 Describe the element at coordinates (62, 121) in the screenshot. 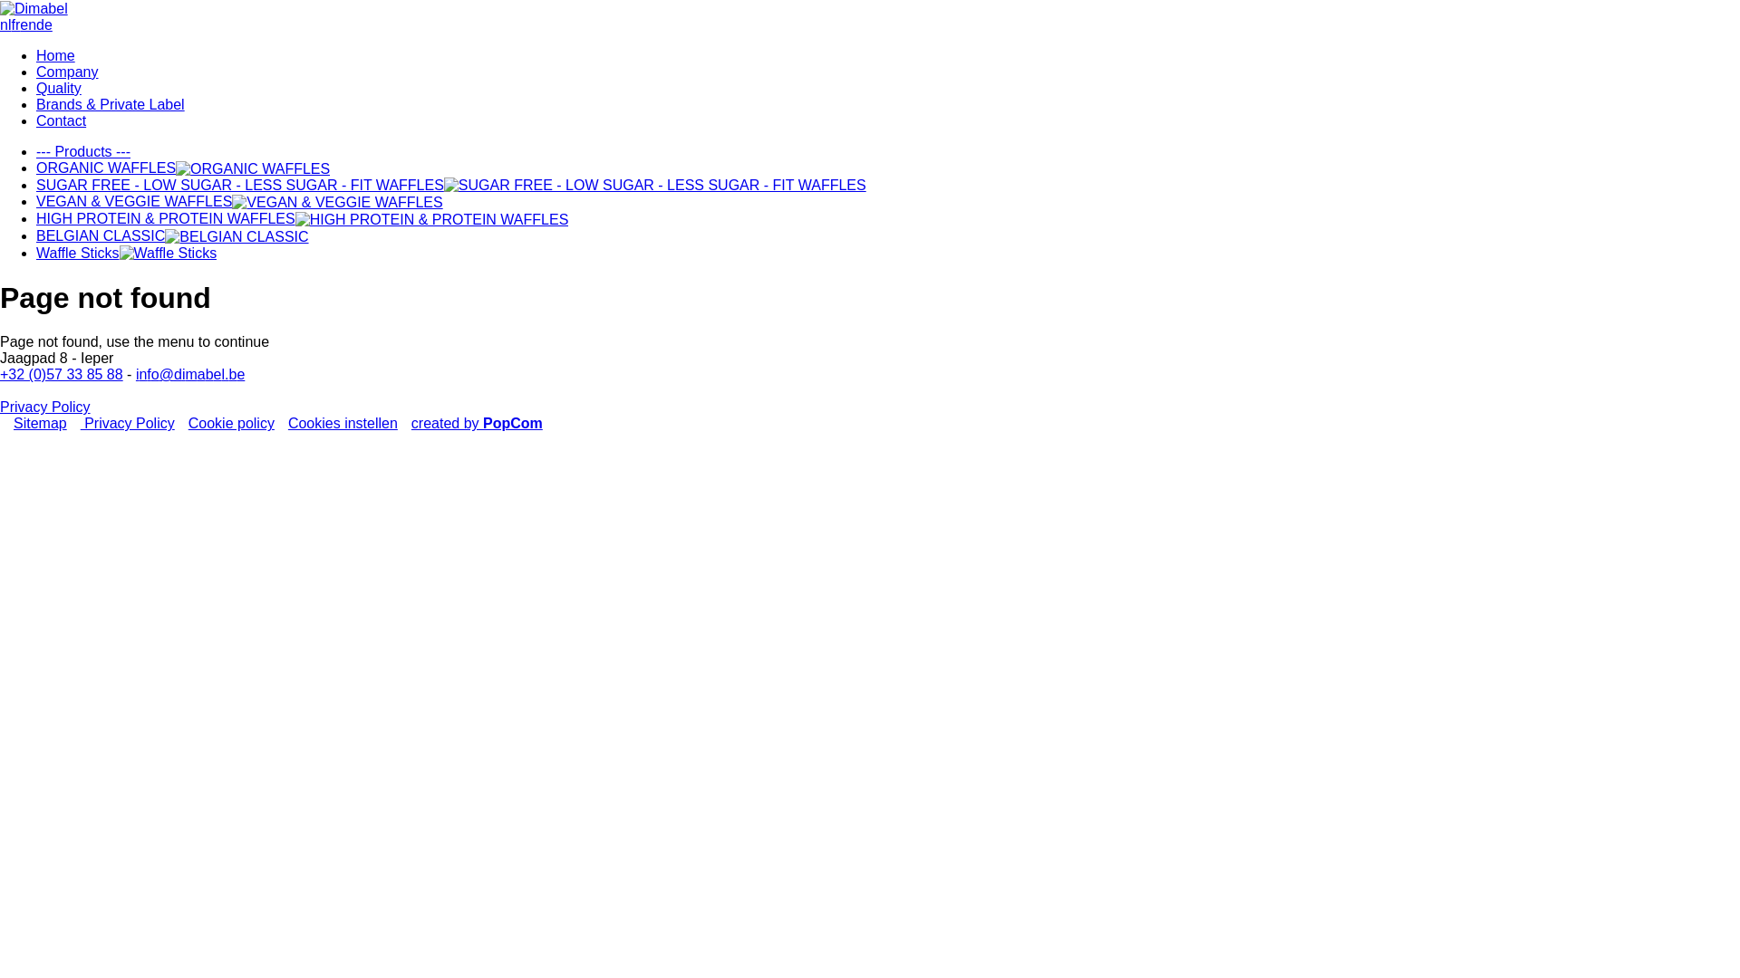

I see `Contact` at that location.